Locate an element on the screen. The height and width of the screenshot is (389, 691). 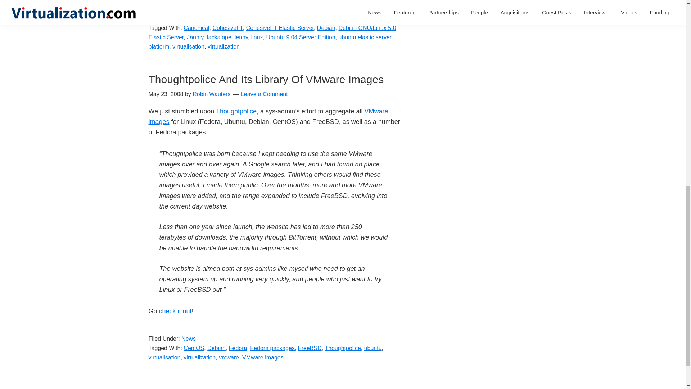
CohesiveFT is located at coordinates (227, 28).